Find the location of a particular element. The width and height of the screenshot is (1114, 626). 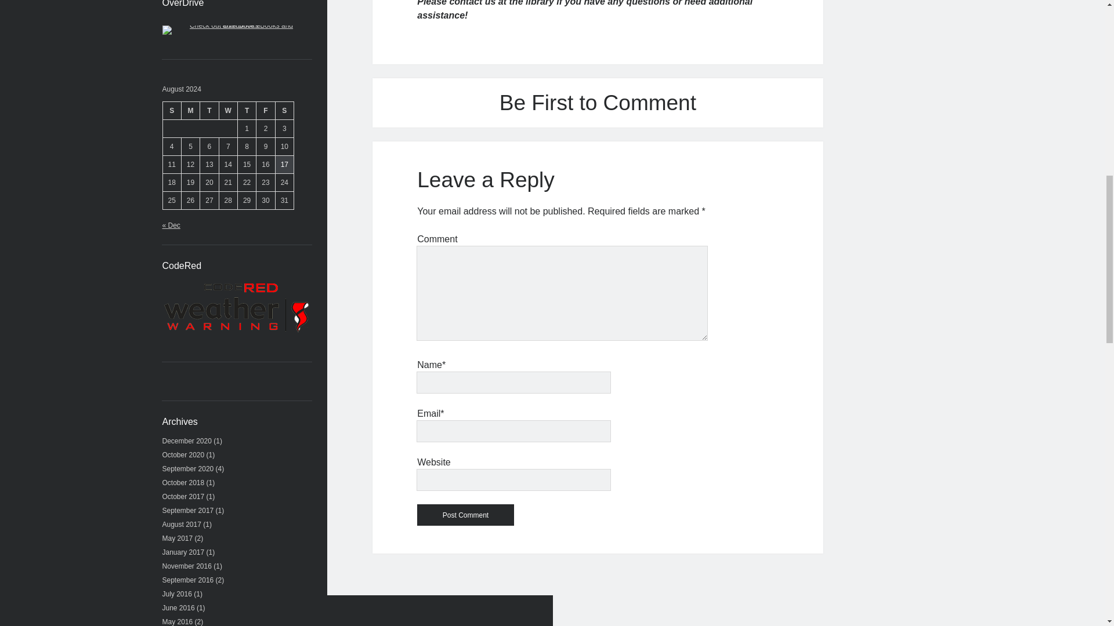

December 2020 is located at coordinates (187, 441).